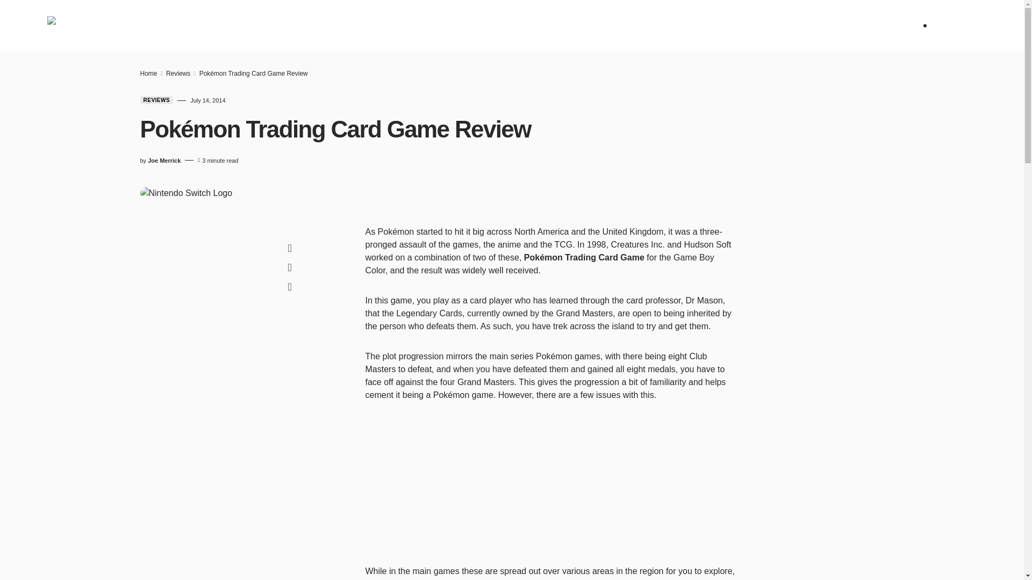  Describe the element at coordinates (400, 26) in the screenshot. I see `Features` at that location.